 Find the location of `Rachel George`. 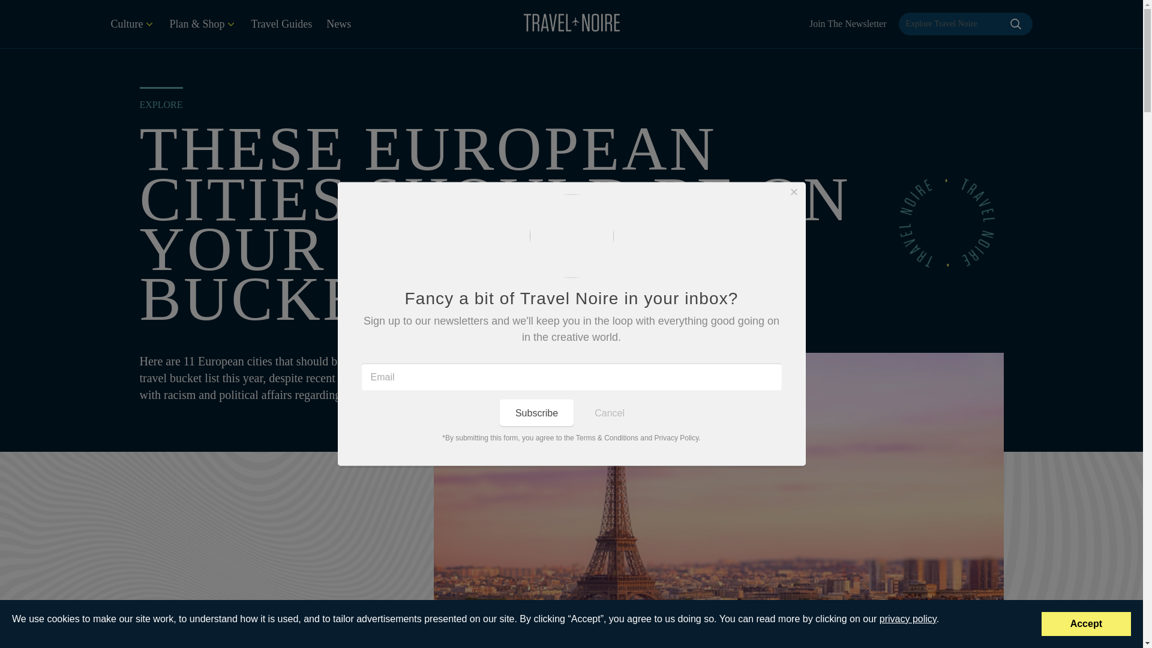

Rachel George is located at coordinates (167, 628).